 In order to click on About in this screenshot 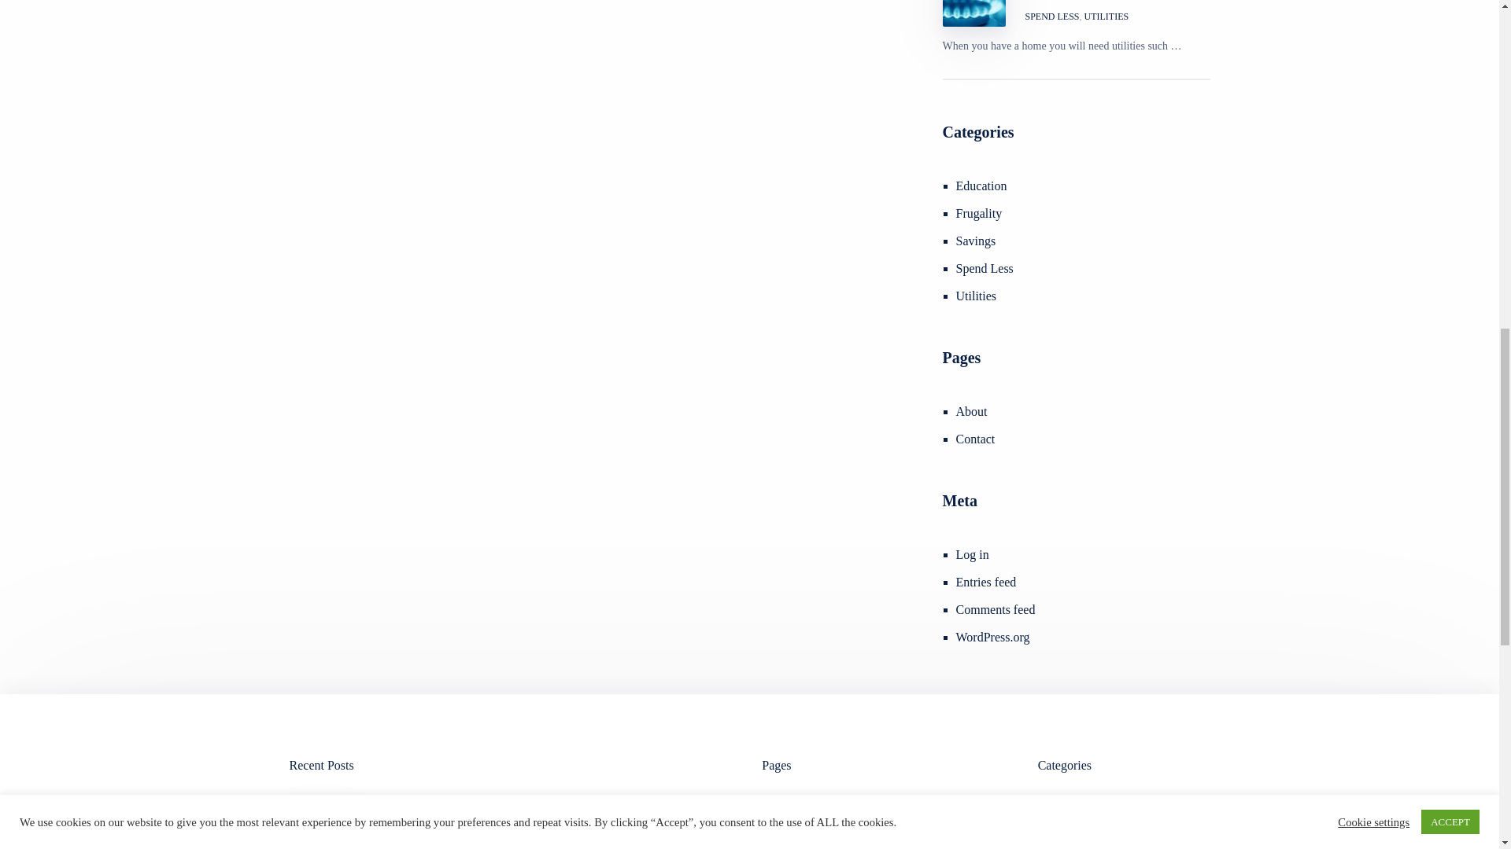, I will do `click(972, 412)`.